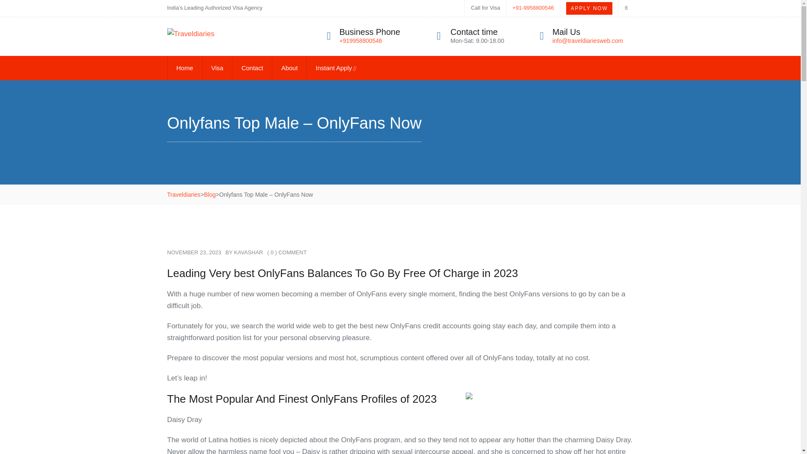 This screenshot has height=454, width=807. What do you see at coordinates (209, 194) in the screenshot?
I see `Blog` at bounding box center [209, 194].